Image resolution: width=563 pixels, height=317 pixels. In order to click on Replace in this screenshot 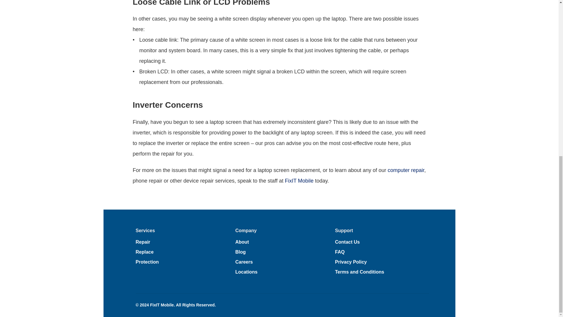, I will do `click(144, 252)`.